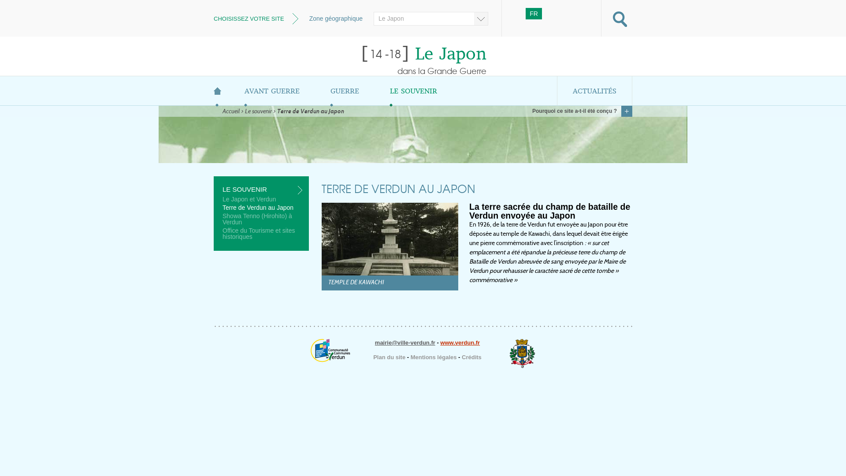 Image resolution: width=846 pixels, height=476 pixels. Describe the element at coordinates (390, 357) in the screenshot. I see `Plan du site` at that location.